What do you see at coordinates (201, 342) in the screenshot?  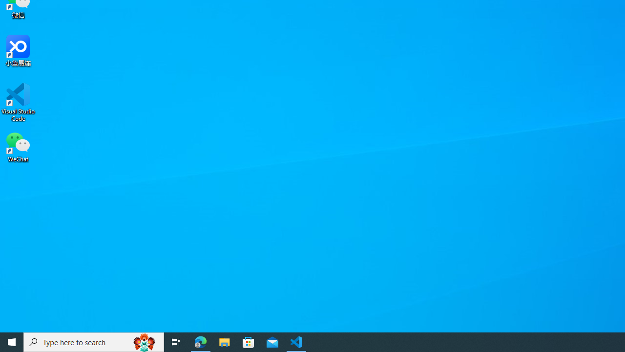 I see `Microsoft Edge - 1 running window` at bounding box center [201, 342].